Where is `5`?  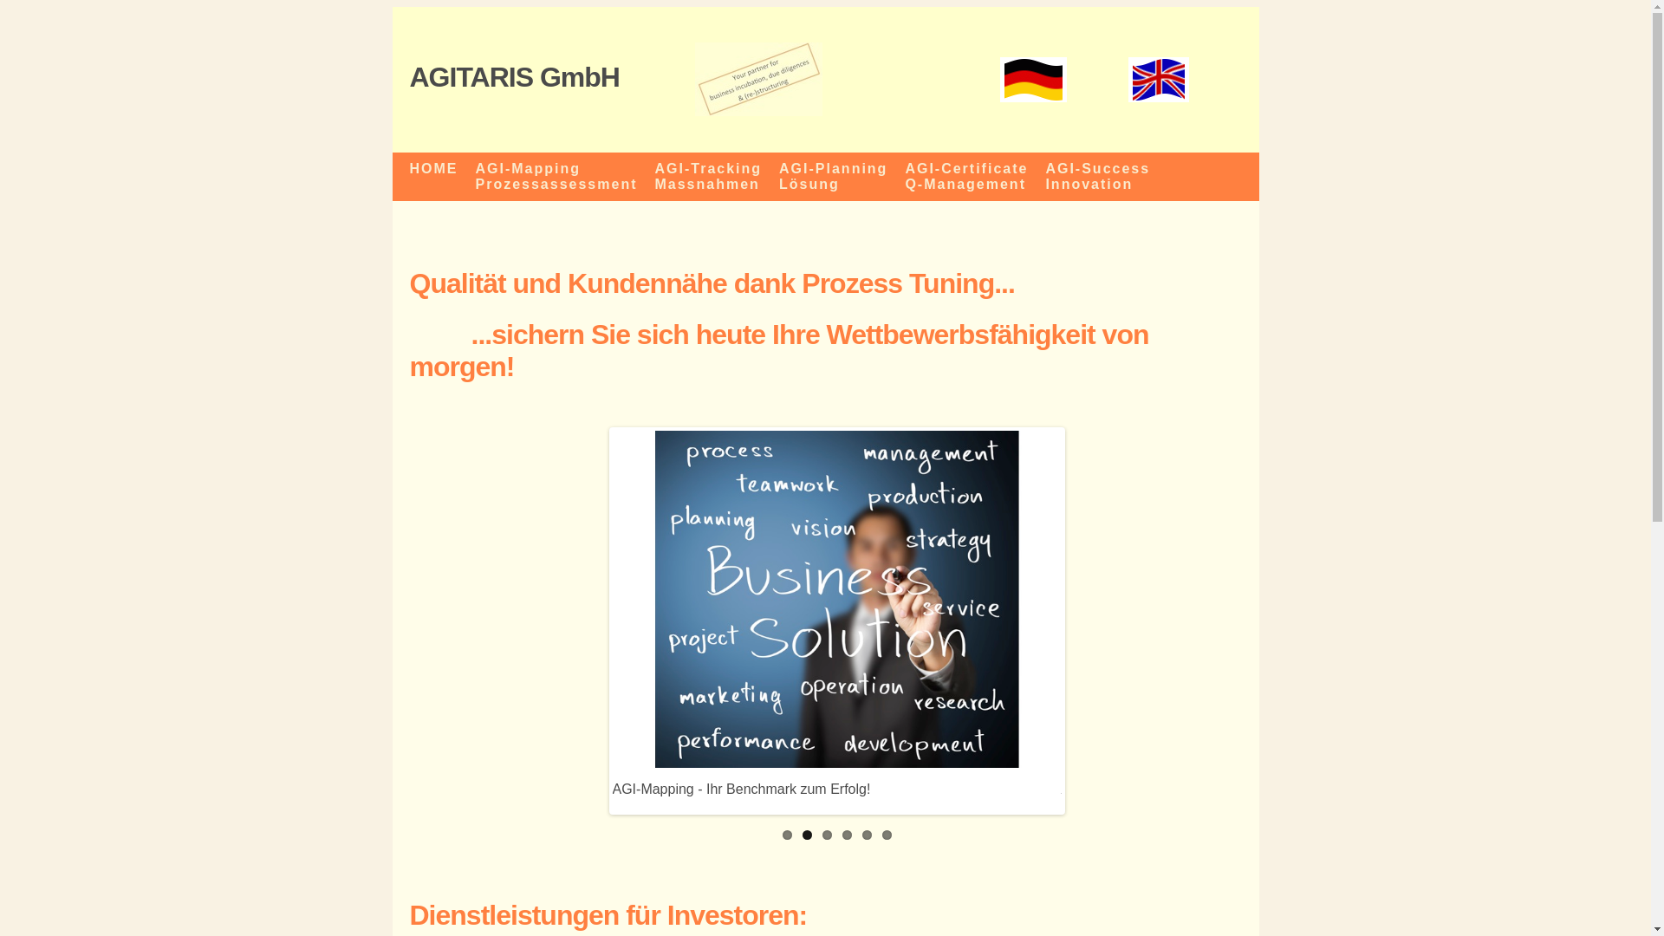 5 is located at coordinates (867, 835).